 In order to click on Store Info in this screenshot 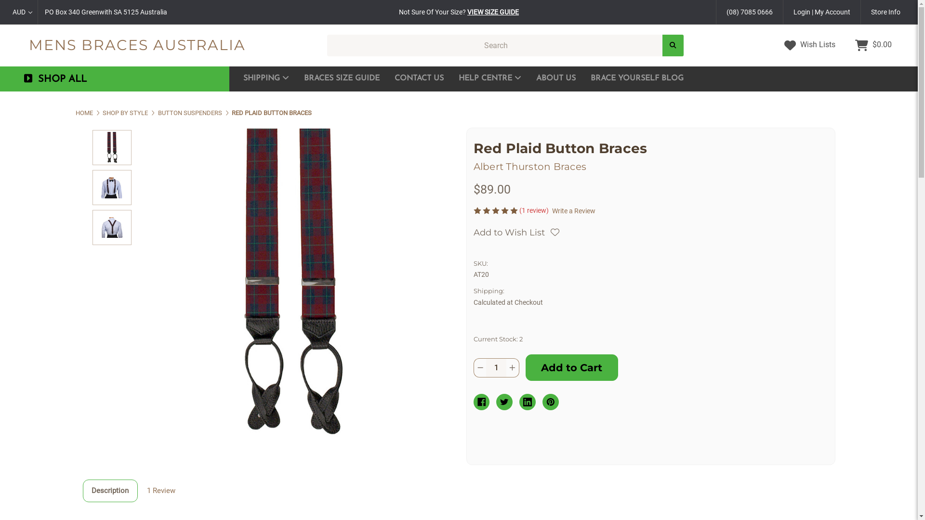, I will do `click(885, 12)`.